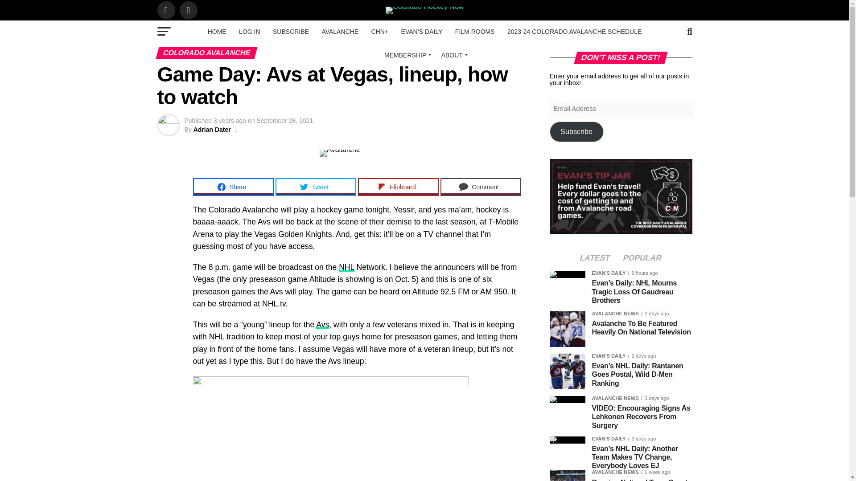 The height and width of the screenshot is (481, 856). What do you see at coordinates (398, 187) in the screenshot?
I see `Share on Flipboard` at bounding box center [398, 187].